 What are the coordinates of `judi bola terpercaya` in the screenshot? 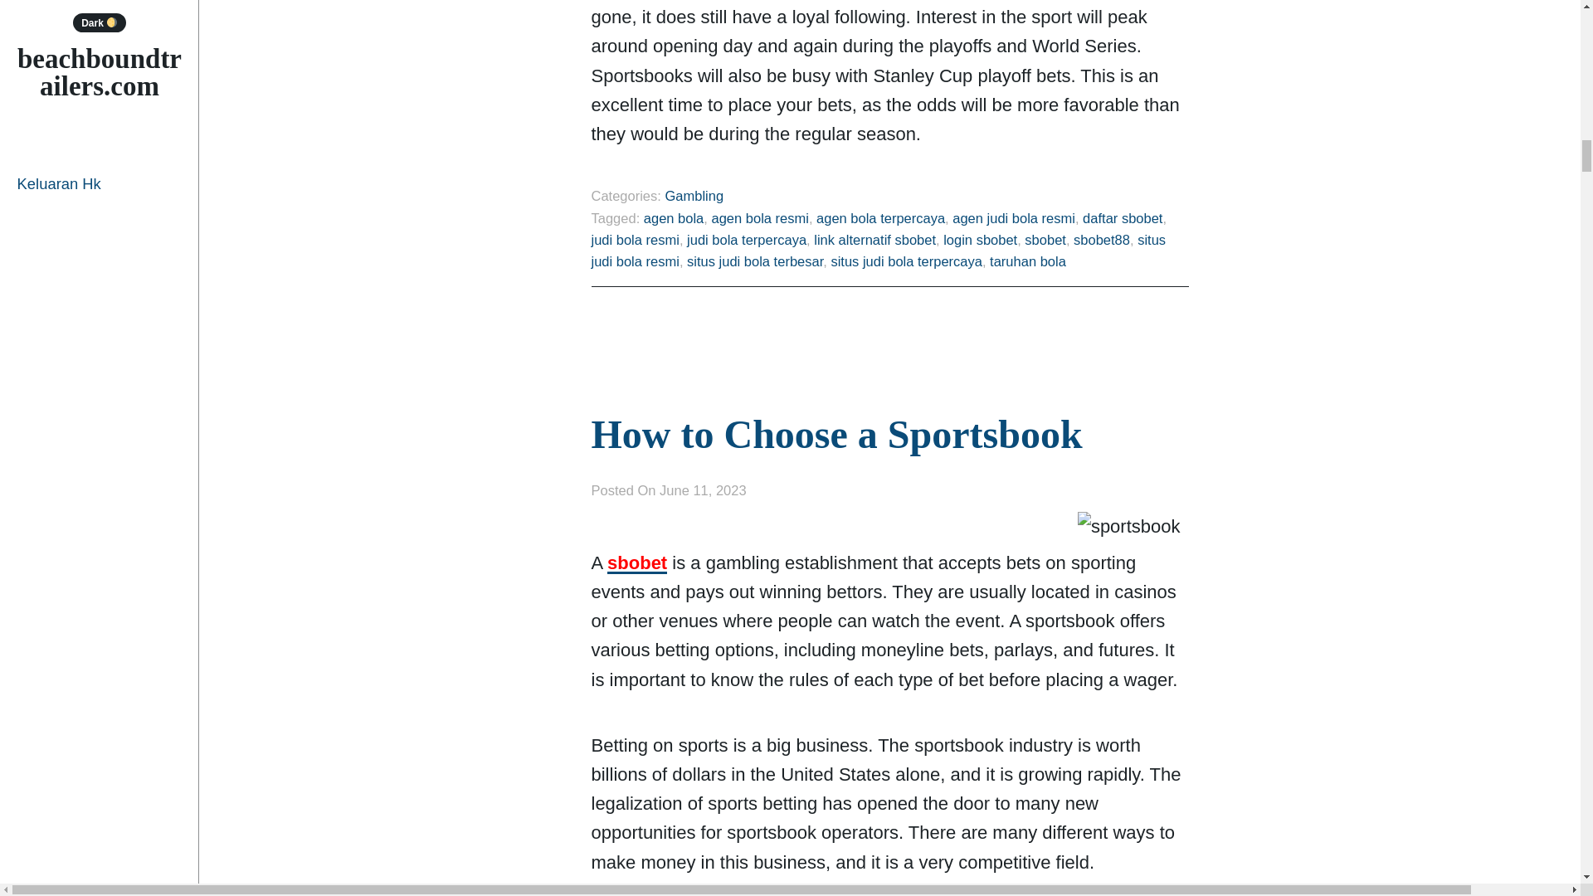 It's located at (746, 239).